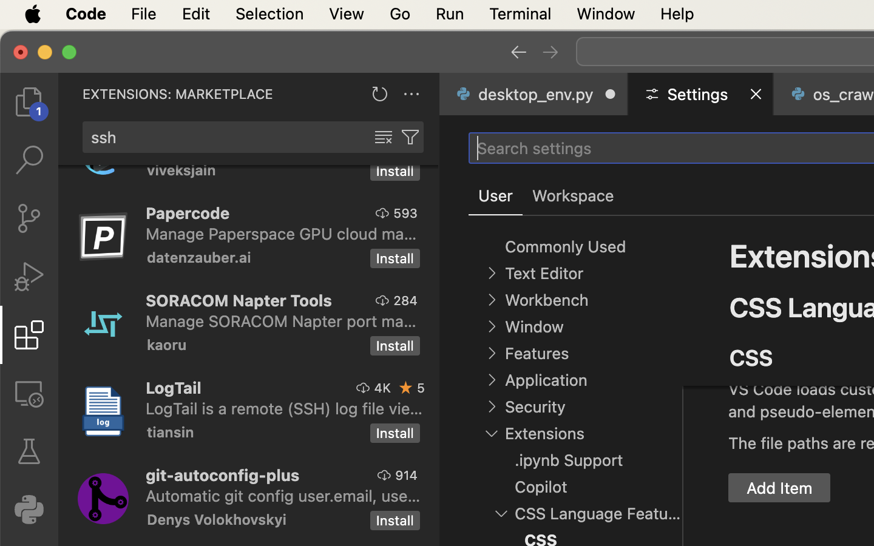  I want to click on CSS Language Features, so click(598, 514).